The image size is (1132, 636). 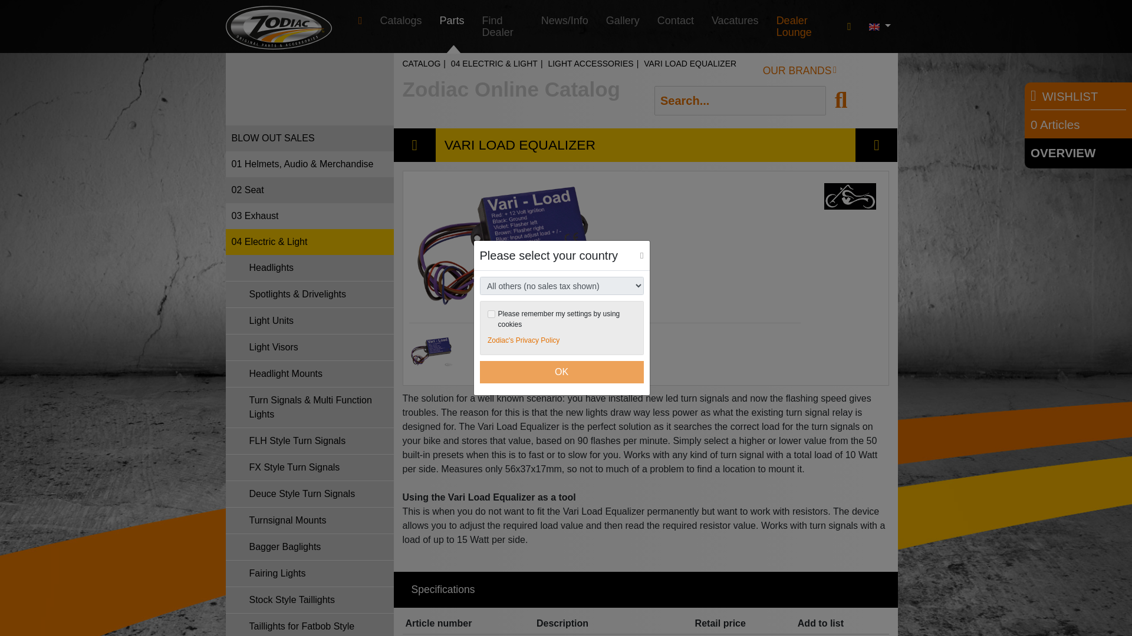 What do you see at coordinates (309, 347) in the screenshot?
I see `Light Visors` at bounding box center [309, 347].